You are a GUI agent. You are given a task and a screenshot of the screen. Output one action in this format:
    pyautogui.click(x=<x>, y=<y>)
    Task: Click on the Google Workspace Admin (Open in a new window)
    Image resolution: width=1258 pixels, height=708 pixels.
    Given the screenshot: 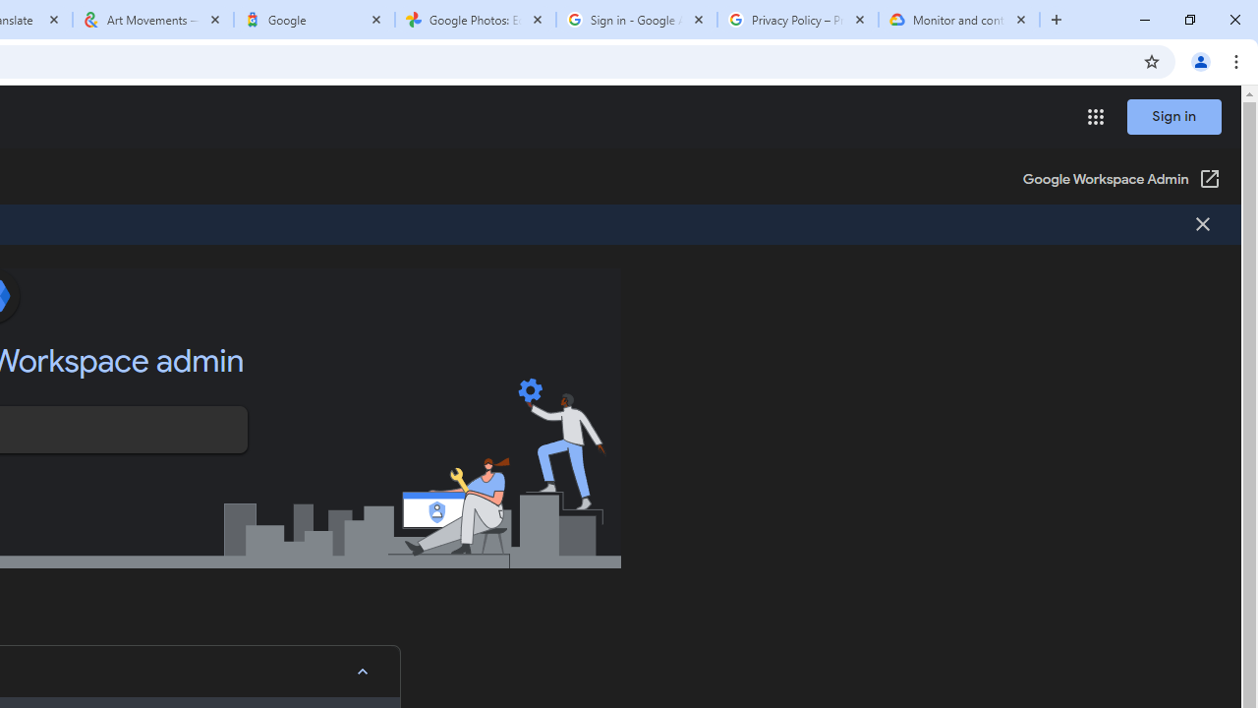 What is the action you would take?
    pyautogui.click(x=1120, y=181)
    